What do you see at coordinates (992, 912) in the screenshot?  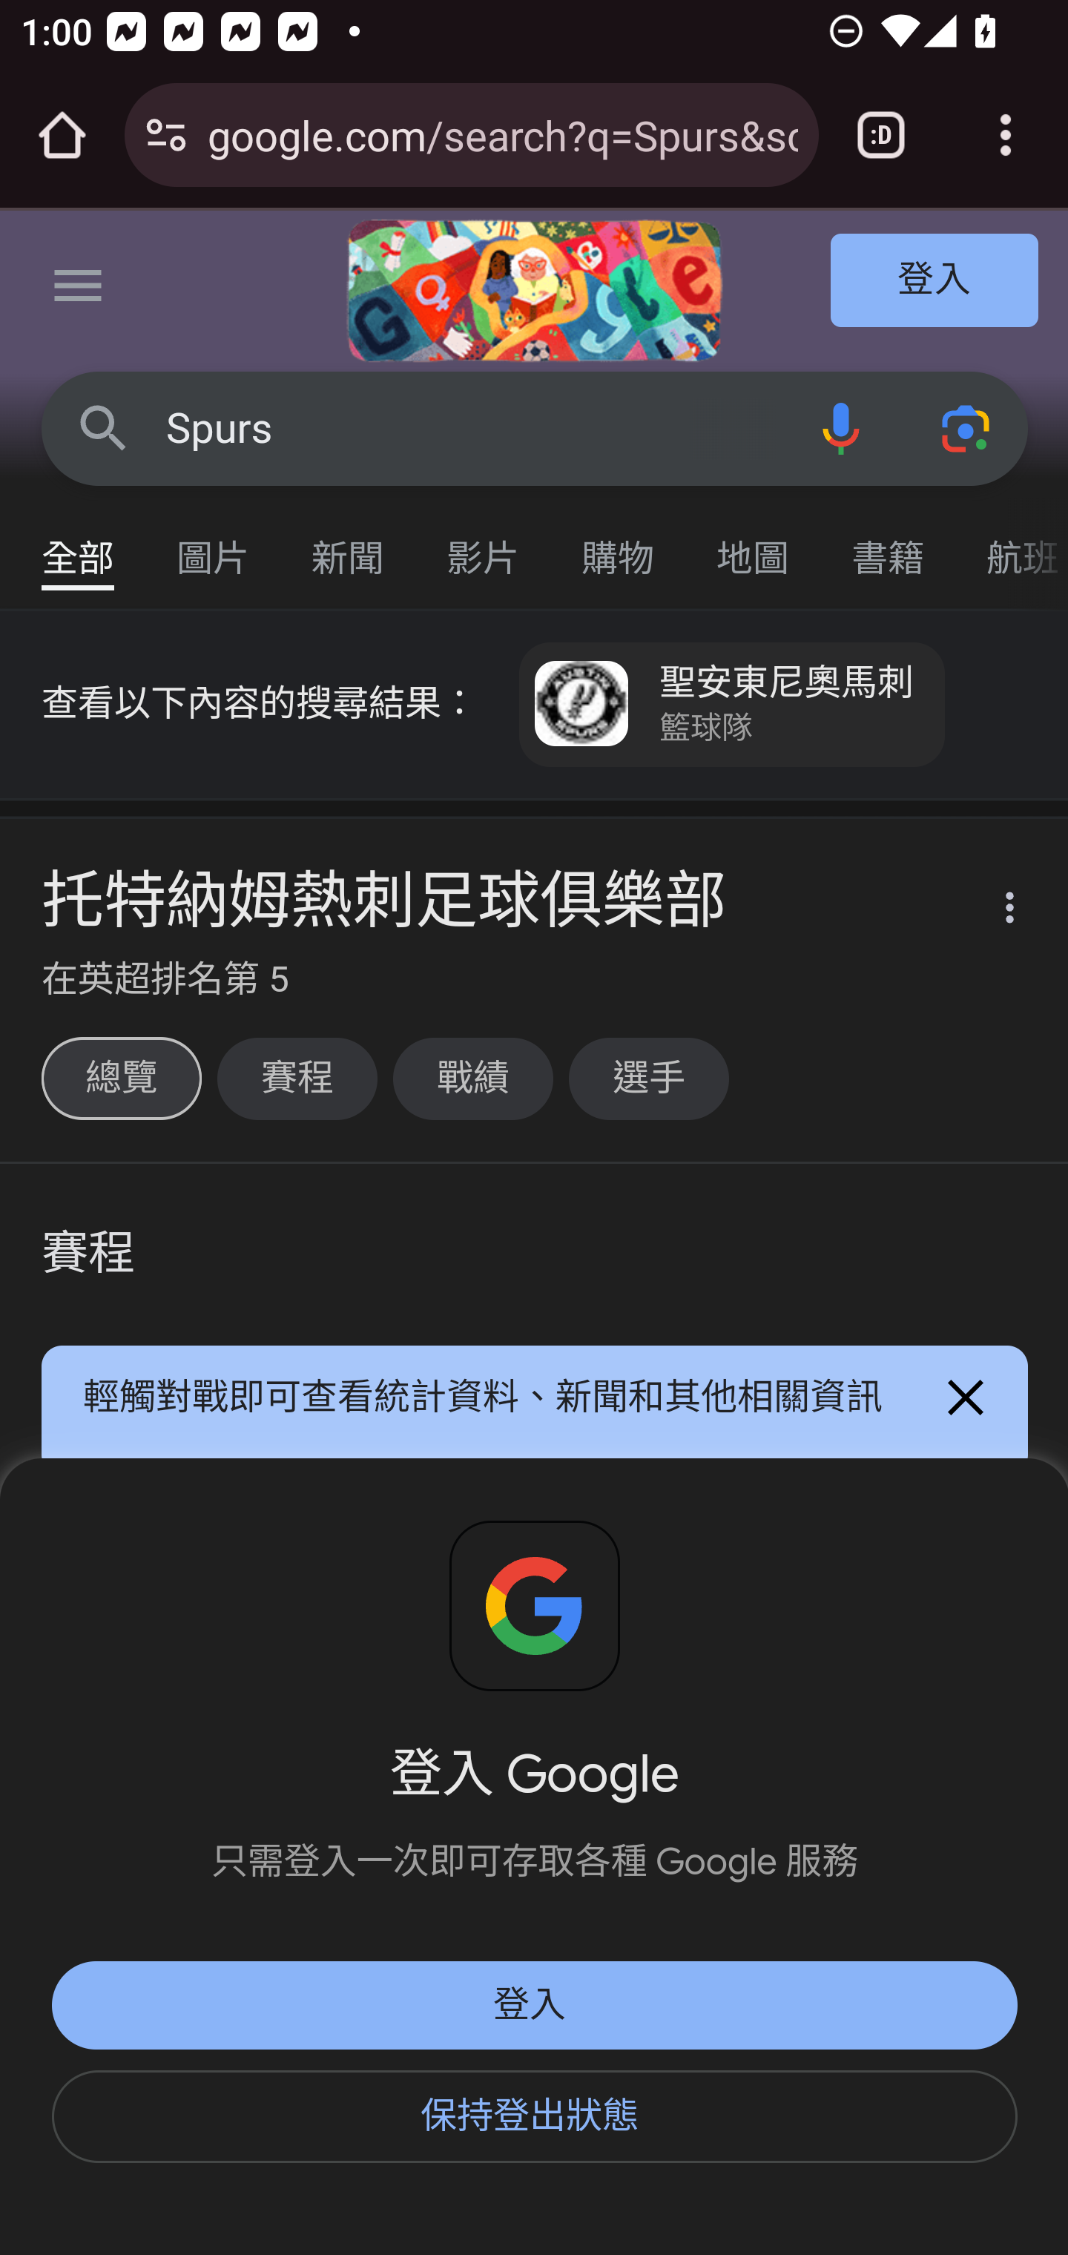 I see `更多選項` at bounding box center [992, 912].